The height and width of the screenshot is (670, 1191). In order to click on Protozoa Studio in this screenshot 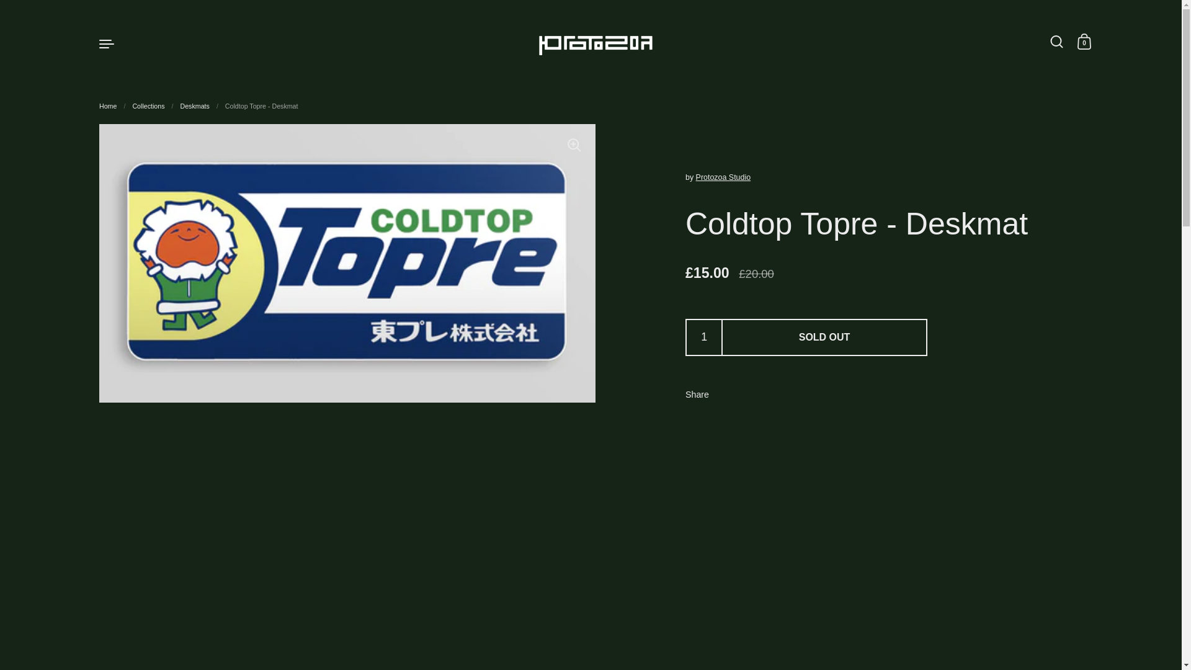, I will do `click(595, 42)`.